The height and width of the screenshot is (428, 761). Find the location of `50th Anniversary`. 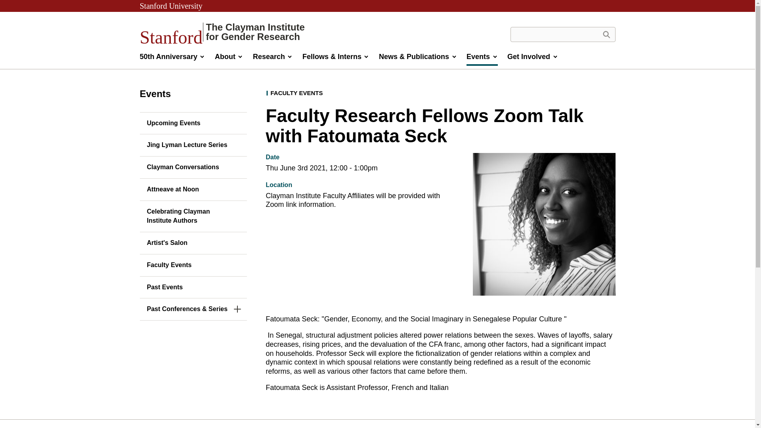

50th Anniversary is located at coordinates (172, 59).